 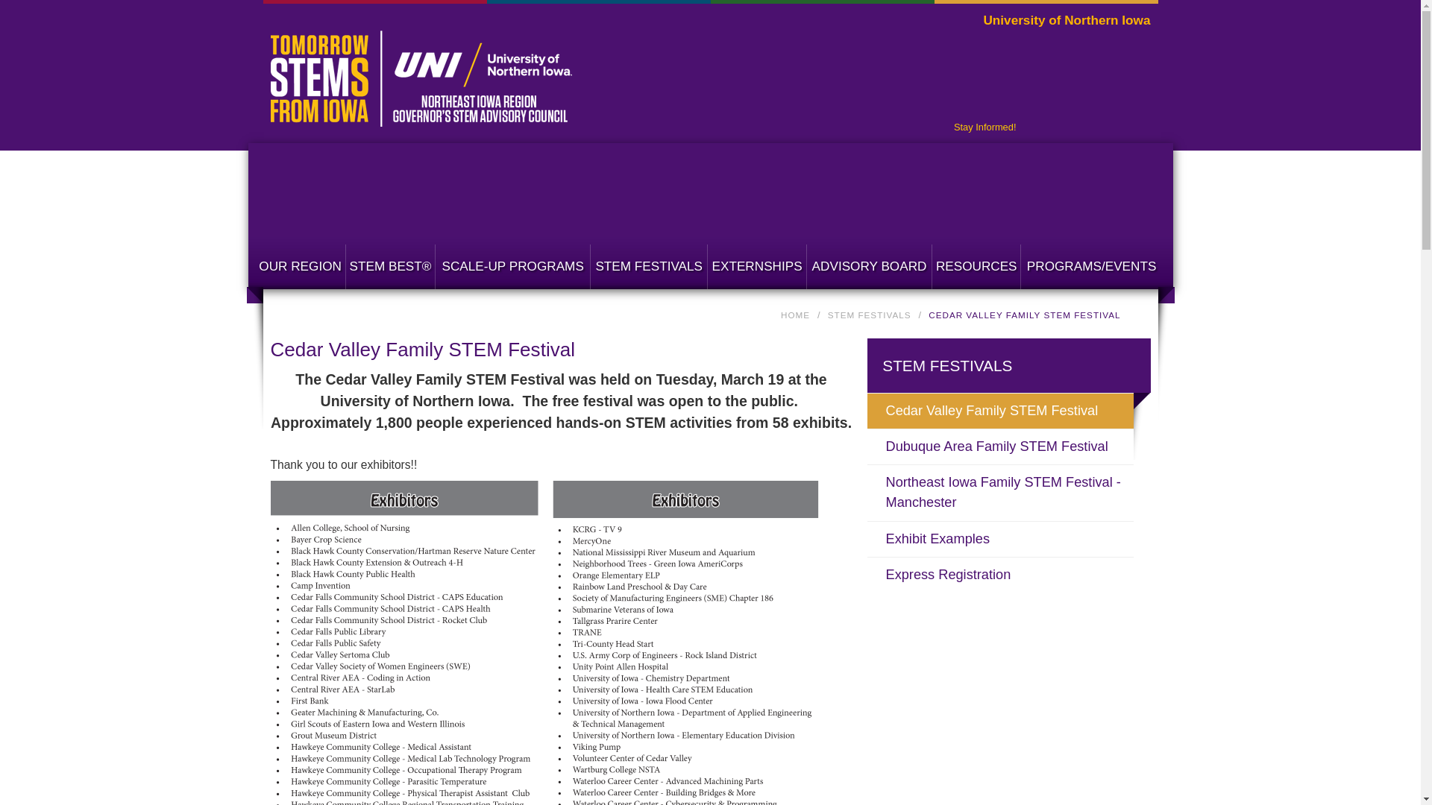 What do you see at coordinates (757, 267) in the screenshot?
I see `EXTERNSHIPS` at bounding box center [757, 267].